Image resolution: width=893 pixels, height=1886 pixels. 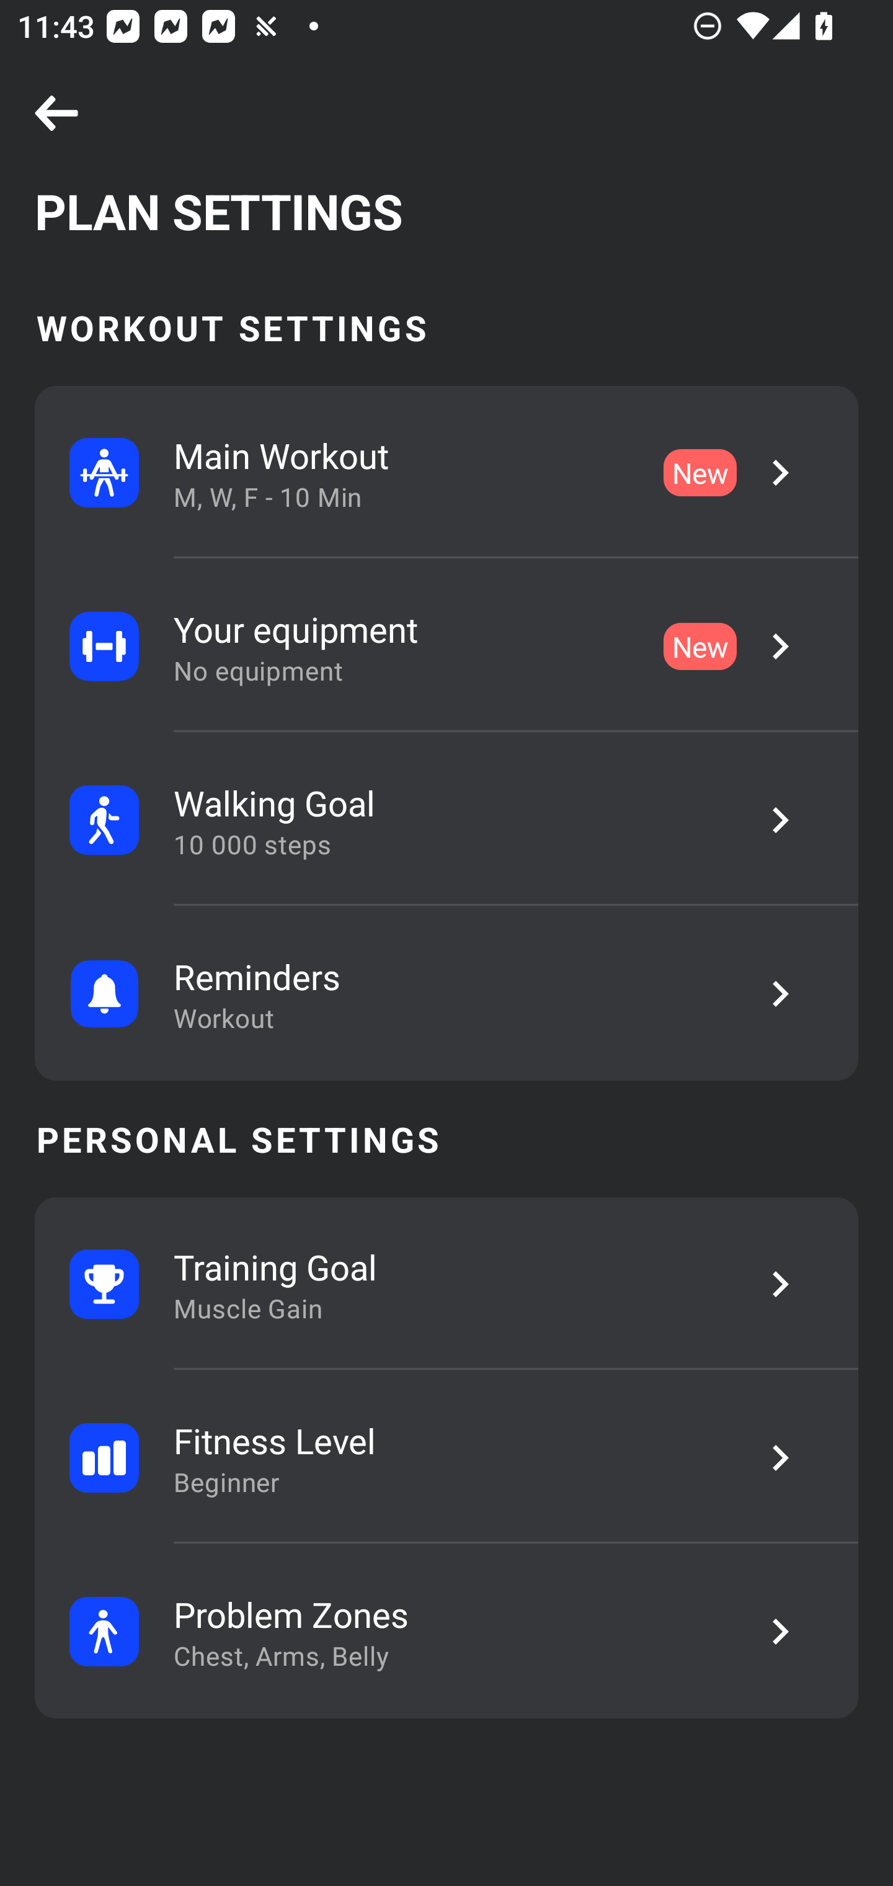 What do you see at coordinates (446, 1458) in the screenshot?
I see `FITNESS_LEVEL Fitness Level Beginner FITNESS_LEVEL` at bounding box center [446, 1458].